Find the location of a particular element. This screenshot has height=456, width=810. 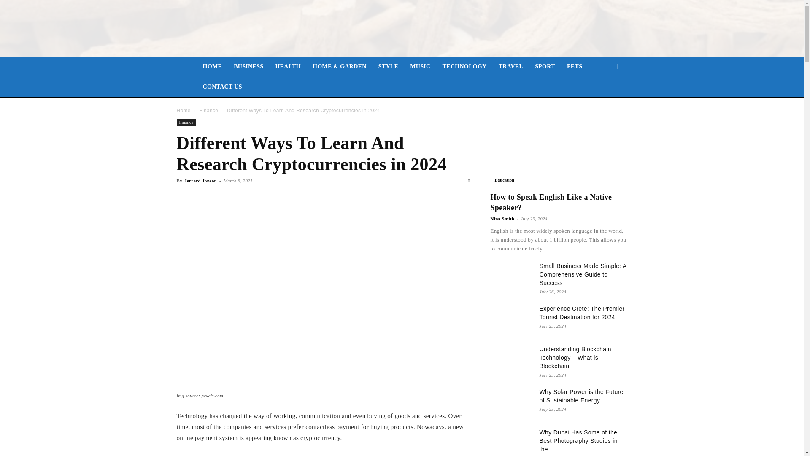

Search is located at coordinates (603, 100).